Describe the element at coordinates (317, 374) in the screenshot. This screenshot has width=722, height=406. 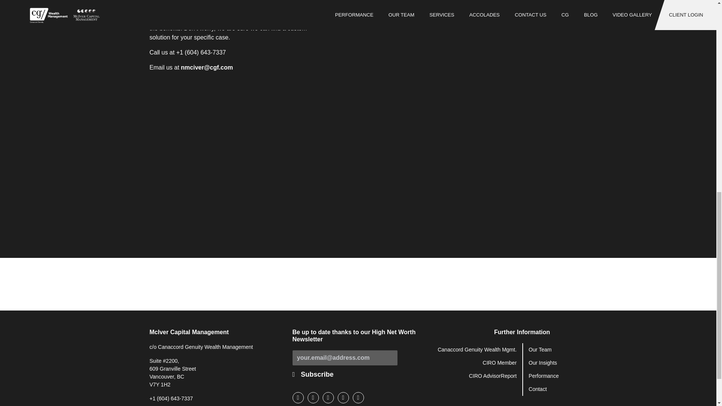
I see `Subscribe` at that location.